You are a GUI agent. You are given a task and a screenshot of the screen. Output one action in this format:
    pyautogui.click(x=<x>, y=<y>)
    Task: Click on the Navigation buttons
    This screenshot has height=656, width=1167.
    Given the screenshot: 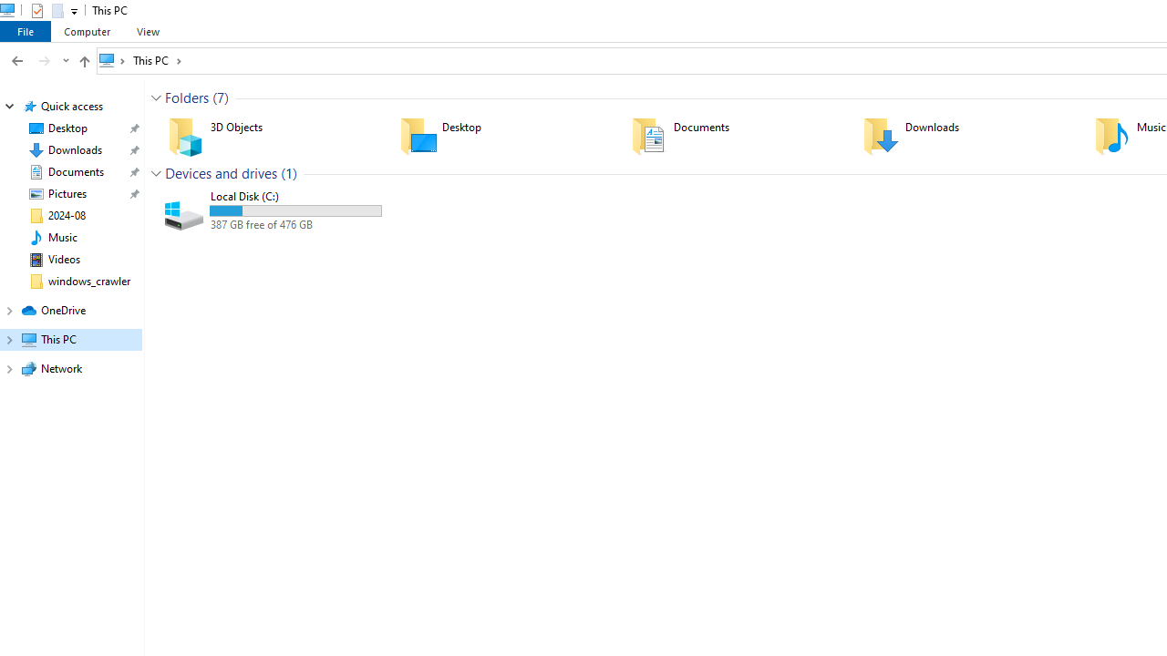 What is the action you would take?
    pyautogui.click(x=38, y=60)
    